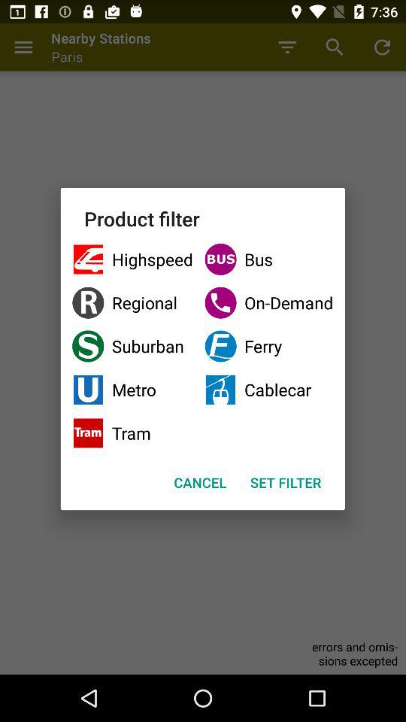  What do you see at coordinates (132, 346) in the screenshot?
I see `select checkbox next to the on-demand item` at bounding box center [132, 346].